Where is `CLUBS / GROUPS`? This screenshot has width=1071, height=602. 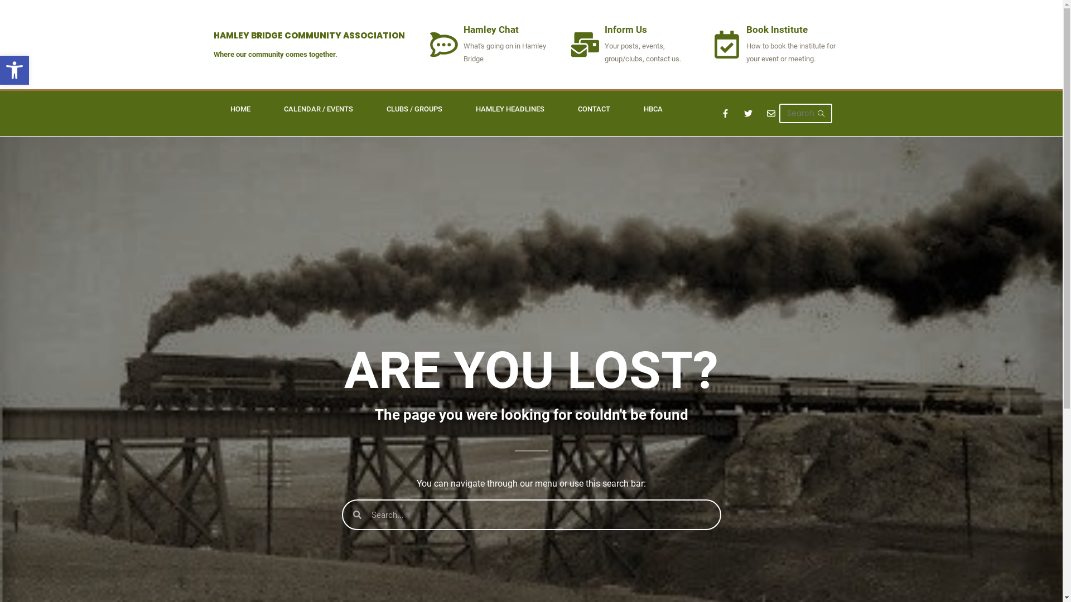
CLUBS / GROUPS is located at coordinates (414, 109).